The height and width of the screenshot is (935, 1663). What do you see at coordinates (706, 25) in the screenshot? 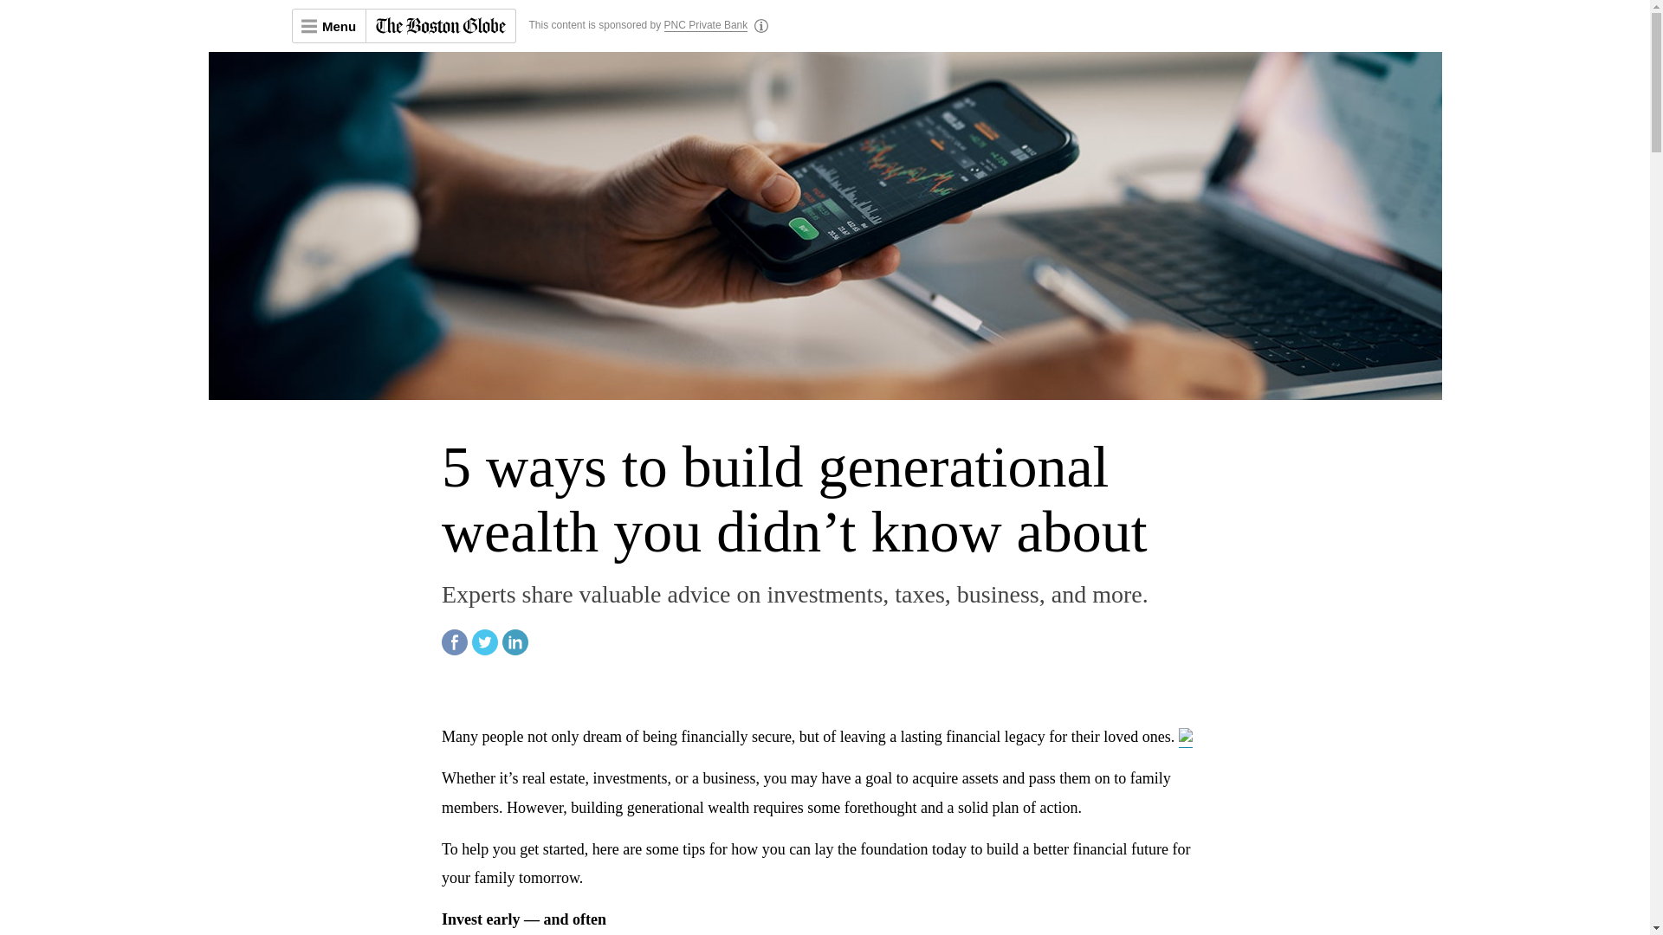
I see `PNC Private Bank` at bounding box center [706, 25].